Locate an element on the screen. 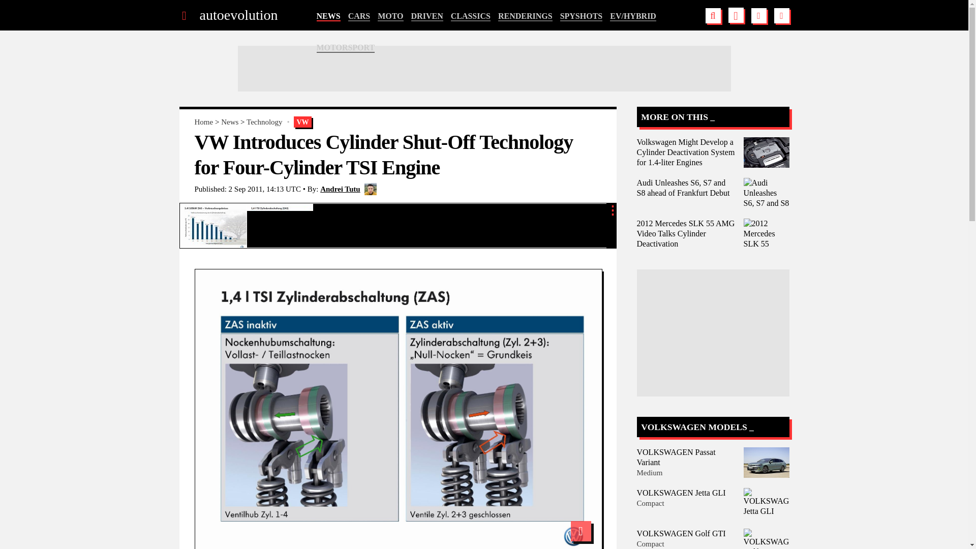 The height and width of the screenshot is (549, 976). MOTORSPORT is located at coordinates (346, 48).